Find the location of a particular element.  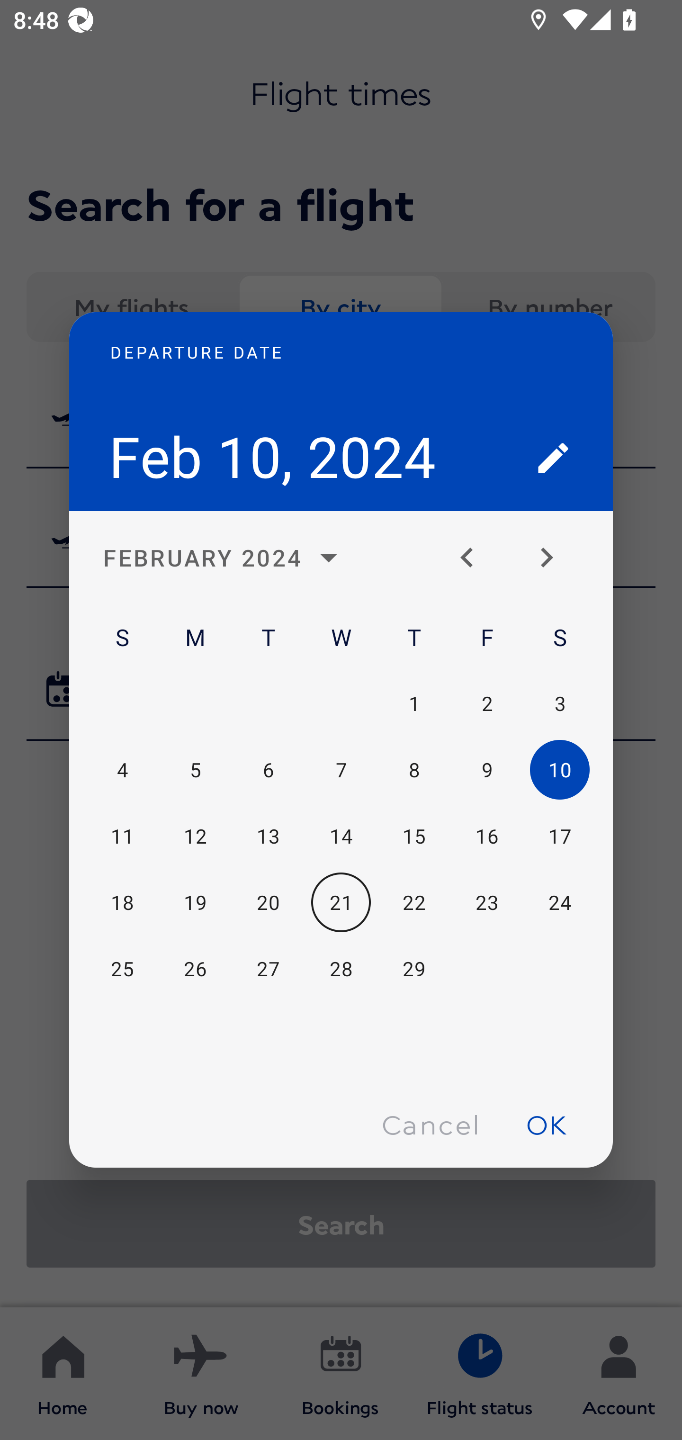

19 Mon, Feb 19 is located at coordinates (195, 903).